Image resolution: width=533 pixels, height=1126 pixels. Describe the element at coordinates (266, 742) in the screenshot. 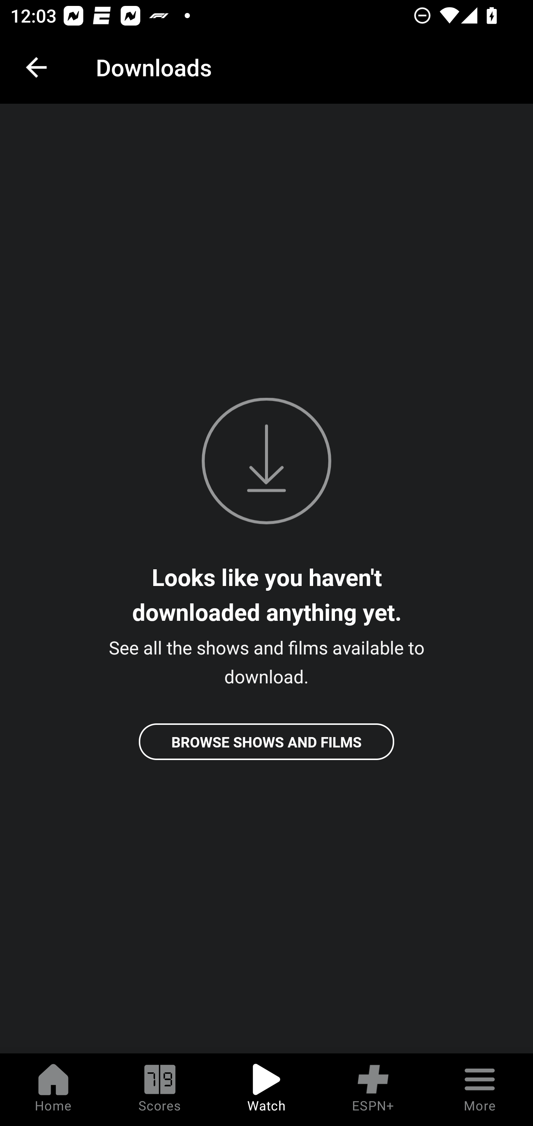

I see `BROWSE SHOWS AND FILMS` at that location.